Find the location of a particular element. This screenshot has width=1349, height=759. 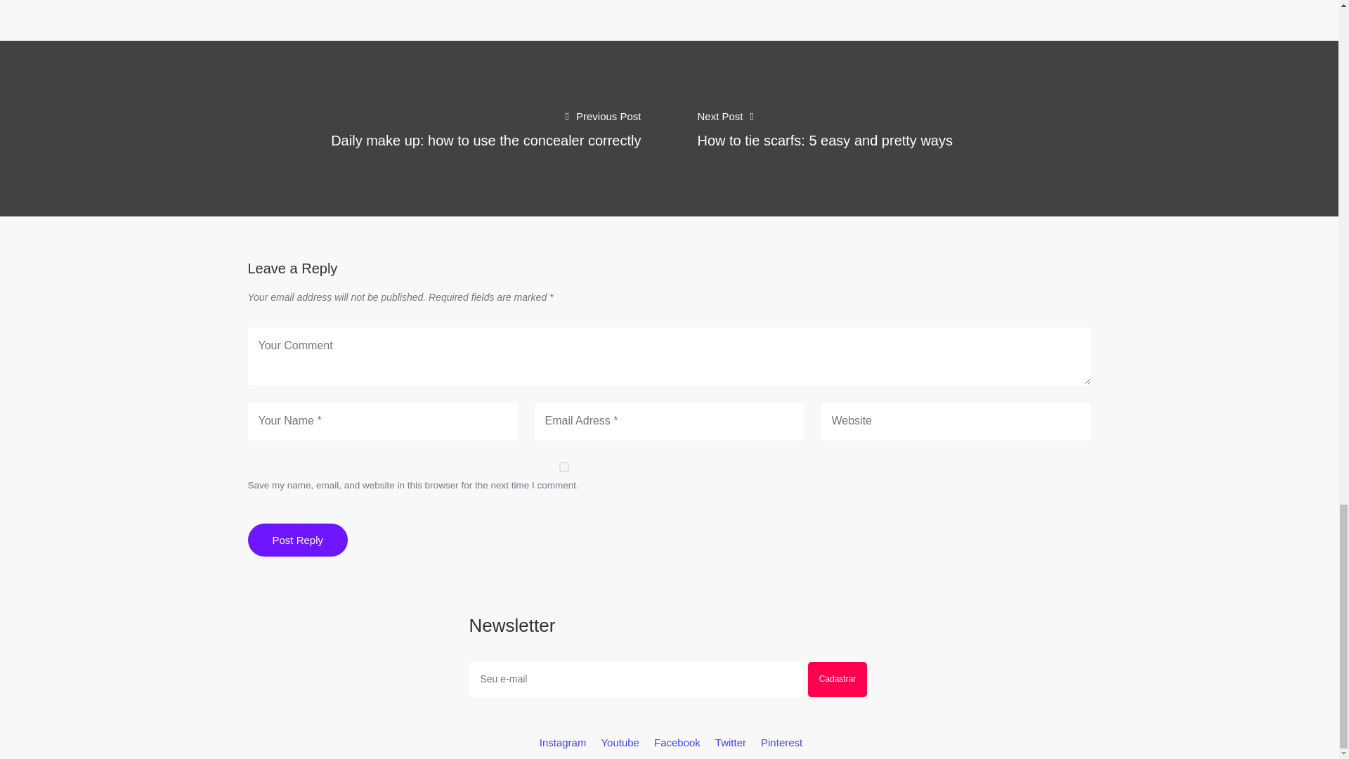

yes is located at coordinates (563, 467).